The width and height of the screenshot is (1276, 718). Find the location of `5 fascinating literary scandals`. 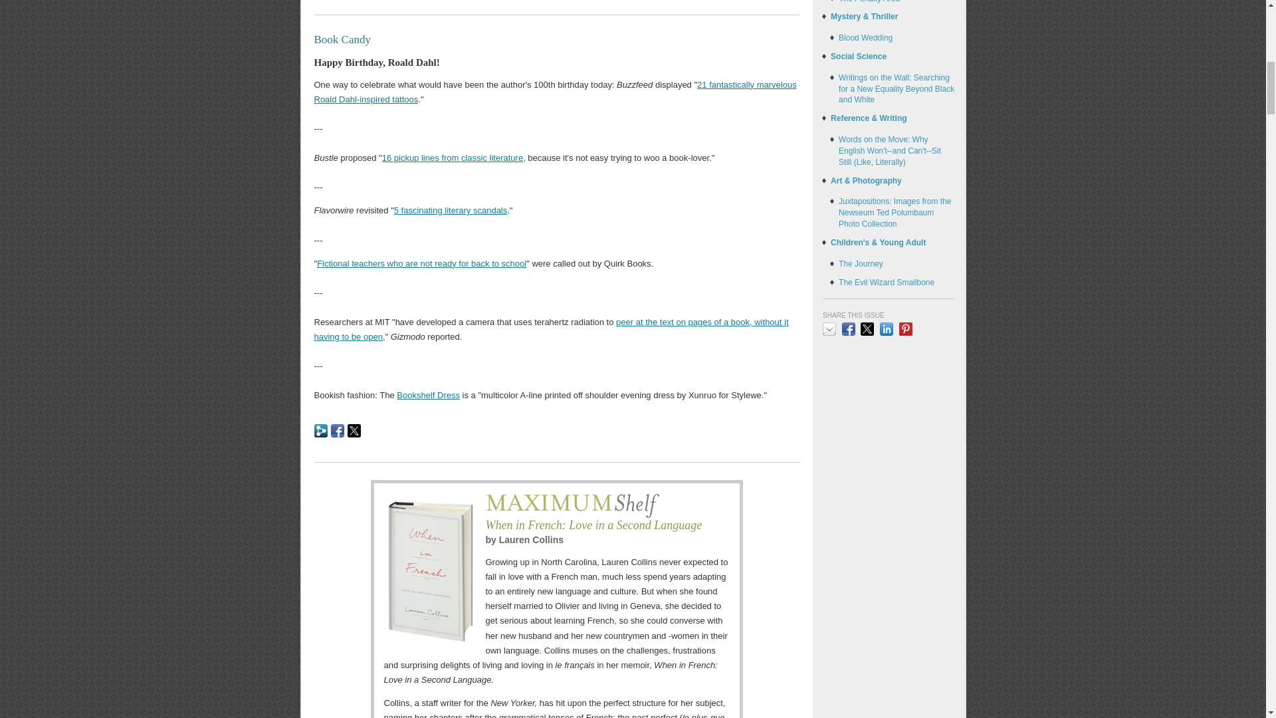

5 fascinating literary scandals is located at coordinates (451, 210).